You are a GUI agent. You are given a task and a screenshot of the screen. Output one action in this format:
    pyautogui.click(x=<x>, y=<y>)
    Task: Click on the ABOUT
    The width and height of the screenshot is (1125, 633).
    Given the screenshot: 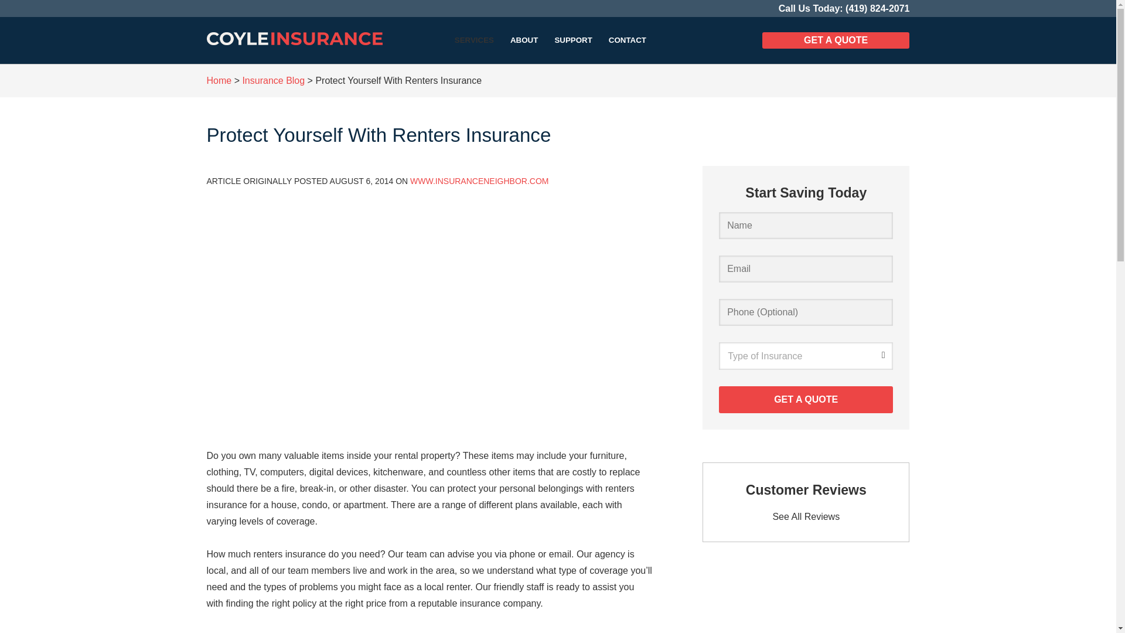 What is the action you would take?
    pyautogui.click(x=524, y=40)
    